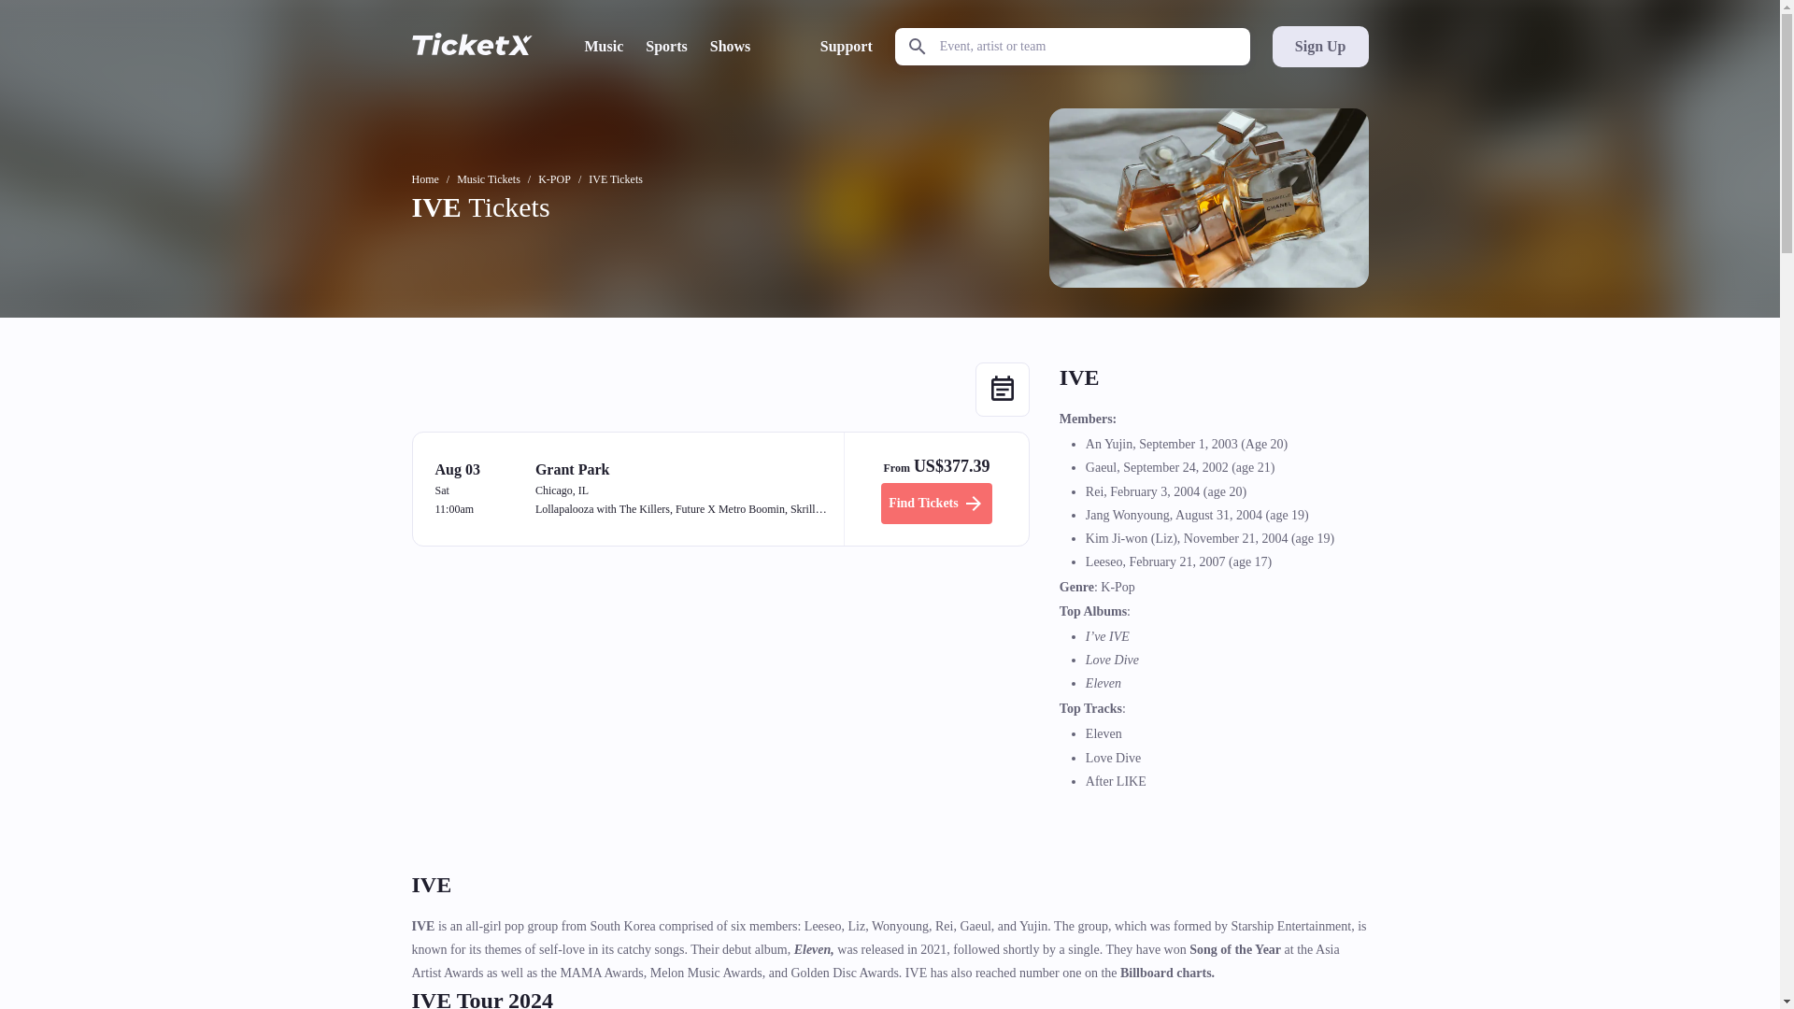  I want to click on K-POP, so click(554, 178).